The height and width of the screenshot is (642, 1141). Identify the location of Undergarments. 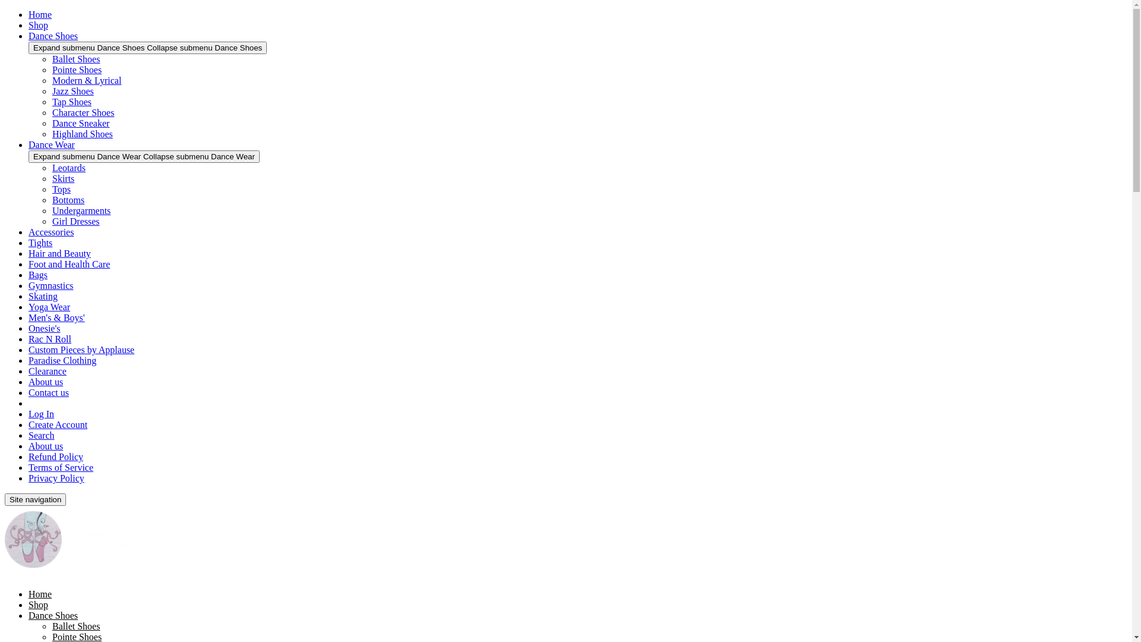
(81, 210).